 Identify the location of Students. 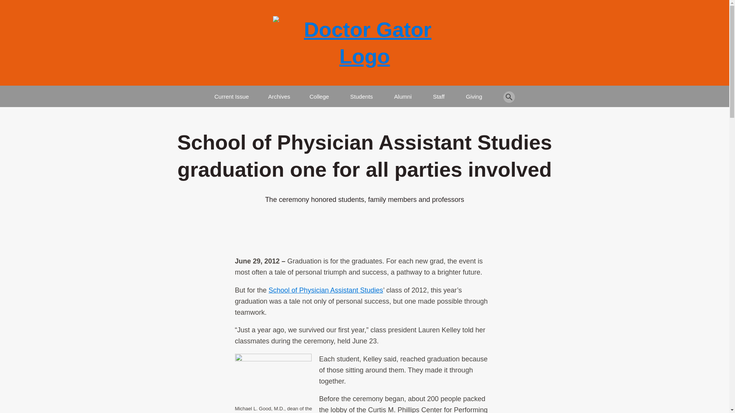
(361, 93).